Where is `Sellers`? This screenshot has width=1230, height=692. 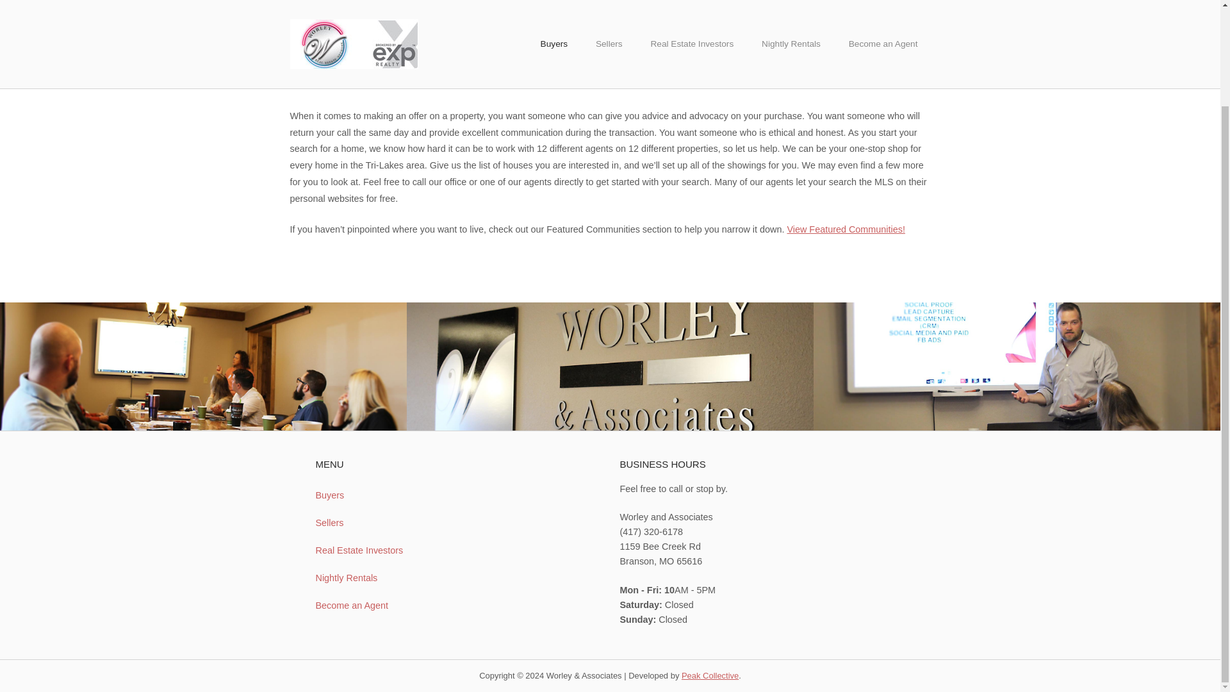 Sellers is located at coordinates (382, 523).